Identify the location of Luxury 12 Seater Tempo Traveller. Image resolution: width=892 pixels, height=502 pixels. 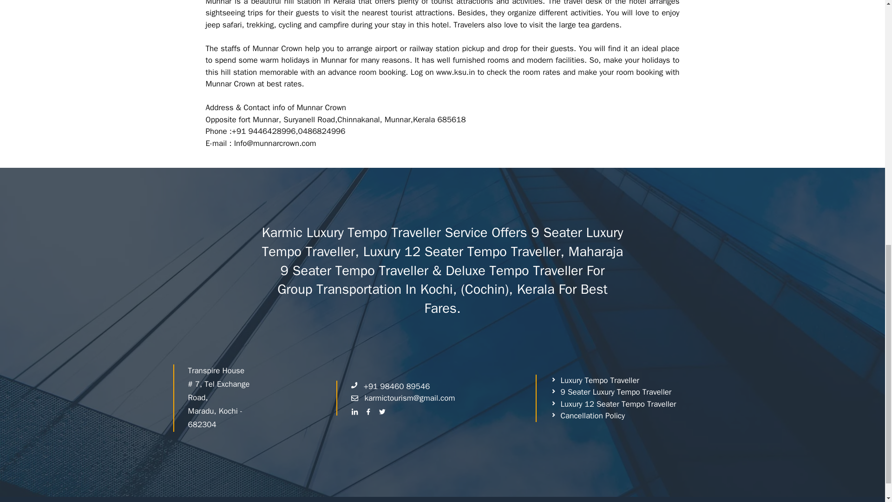
(613, 404).